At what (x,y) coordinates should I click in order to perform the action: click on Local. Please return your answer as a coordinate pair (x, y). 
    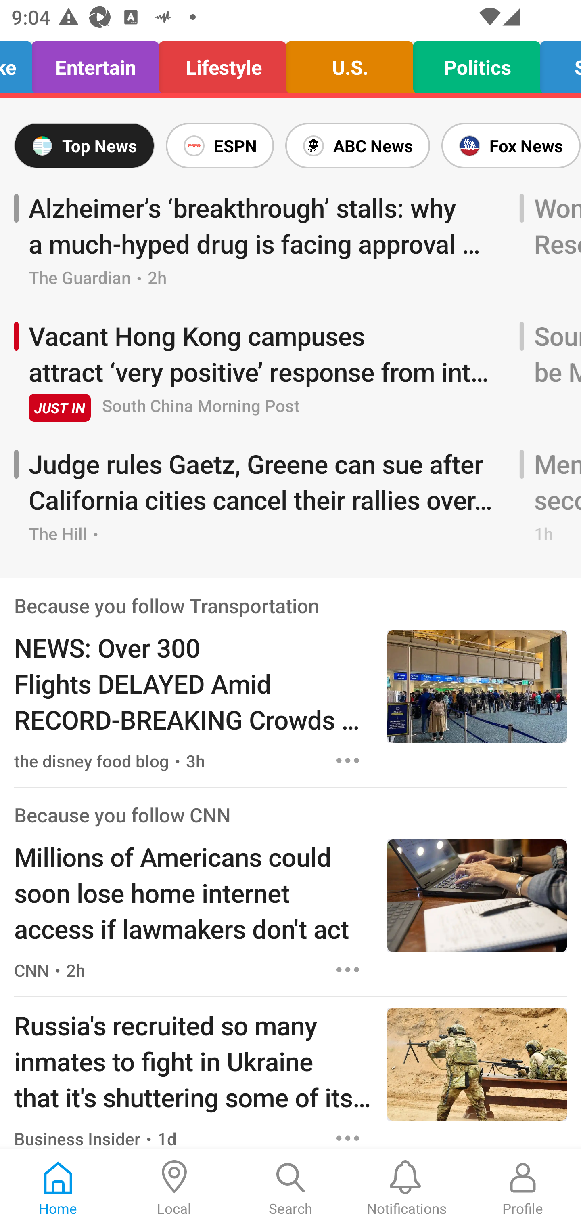
    Looking at the image, I should click on (174, 1188).